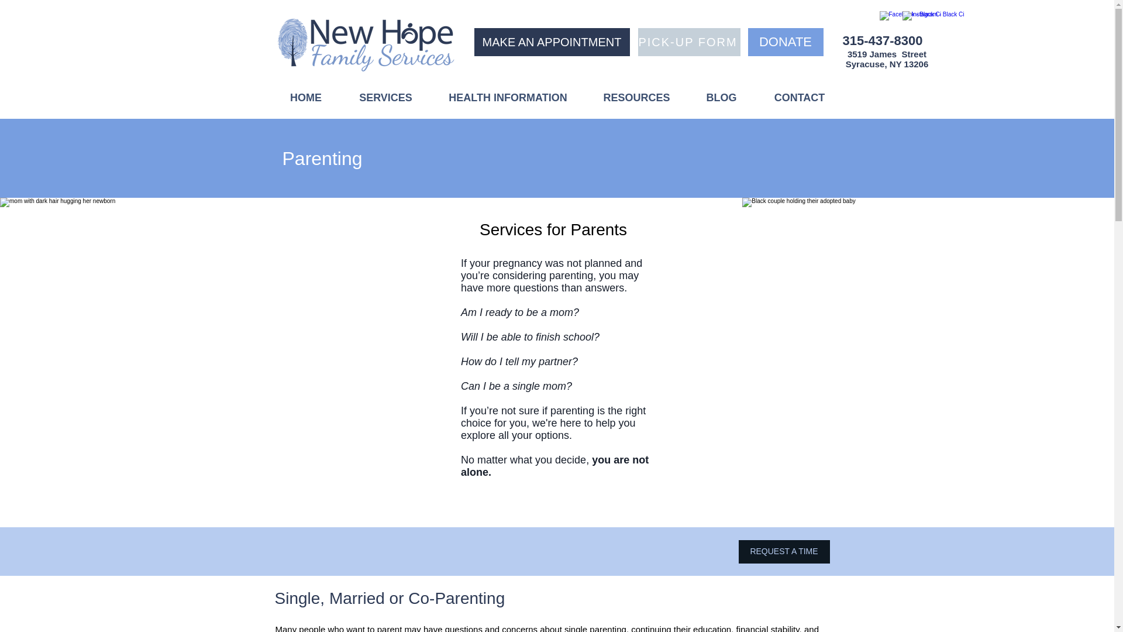  What do you see at coordinates (882, 41) in the screenshot?
I see `315-437-8300` at bounding box center [882, 41].